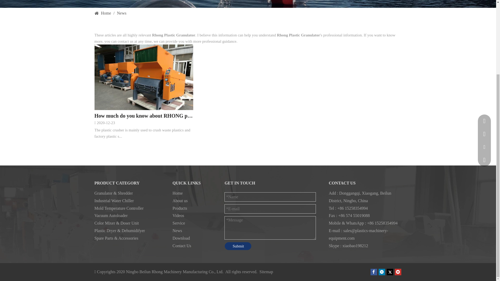  Describe the element at coordinates (177, 231) in the screenshot. I see `News` at that location.